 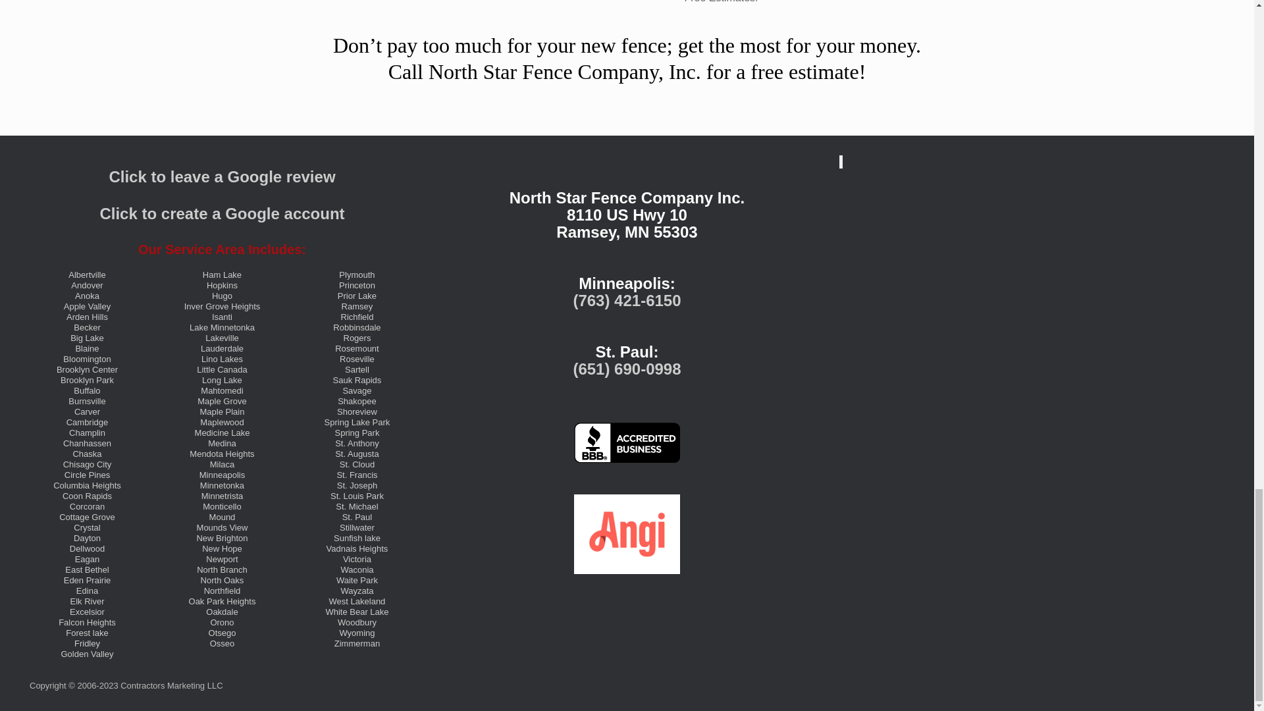 What do you see at coordinates (87, 486) in the screenshot?
I see `Columbia Heights` at bounding box center [87, 486].